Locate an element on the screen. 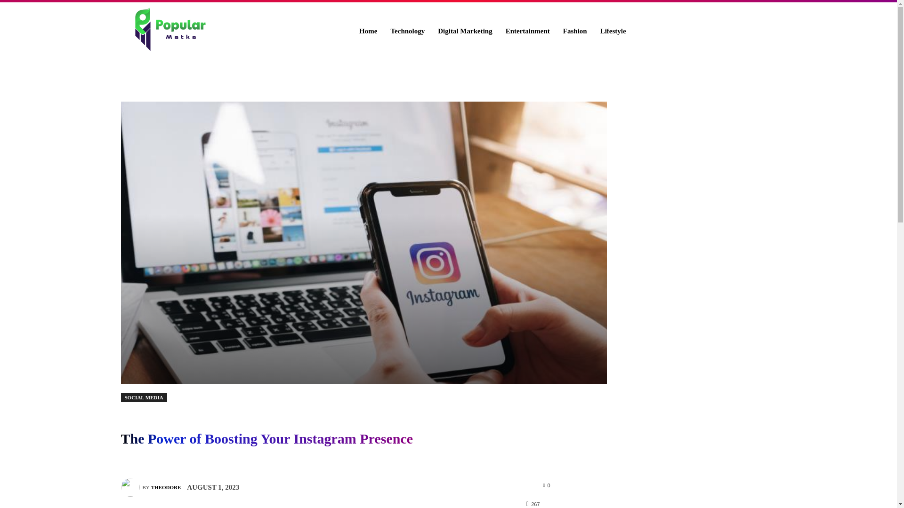  THEODORE is located at coordinates (166, 487).